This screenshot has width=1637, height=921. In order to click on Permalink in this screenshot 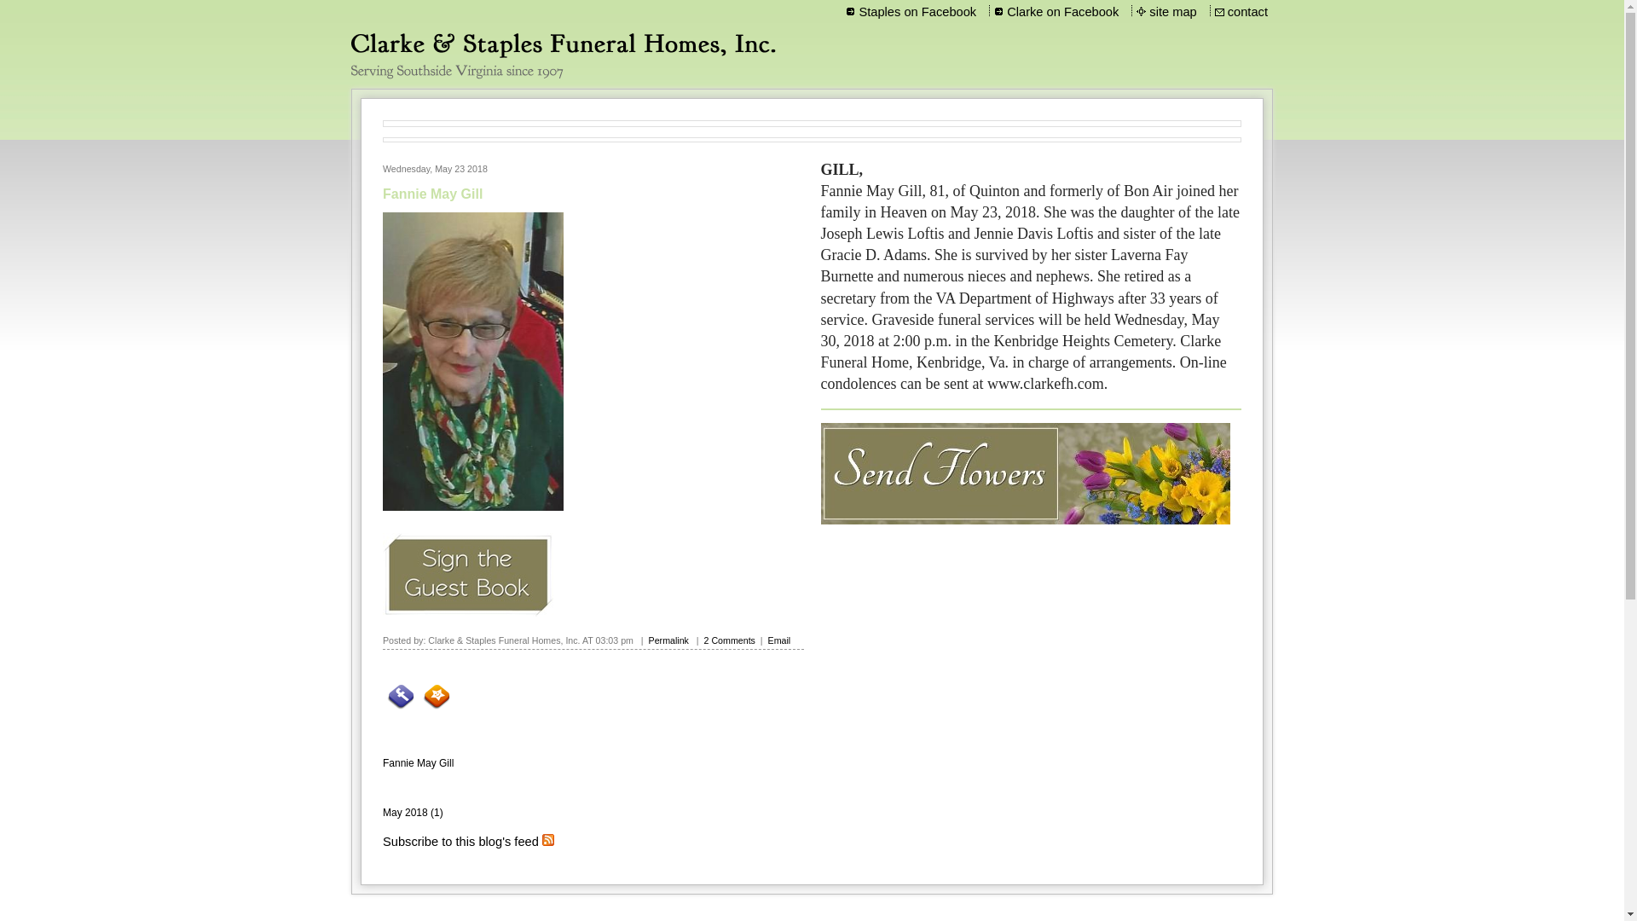, I will do `click(668, 640)`.